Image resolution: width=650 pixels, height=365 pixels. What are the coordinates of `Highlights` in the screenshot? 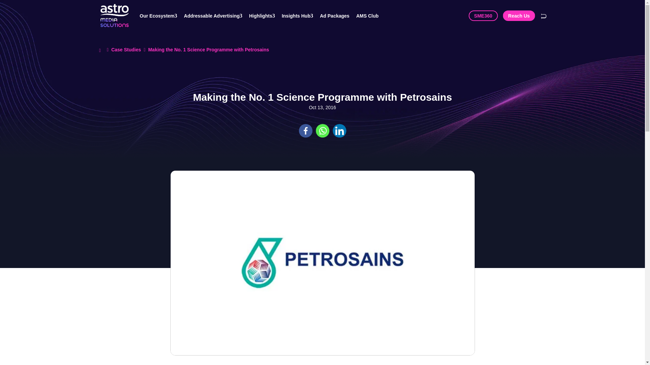 It's located at (265, 16).